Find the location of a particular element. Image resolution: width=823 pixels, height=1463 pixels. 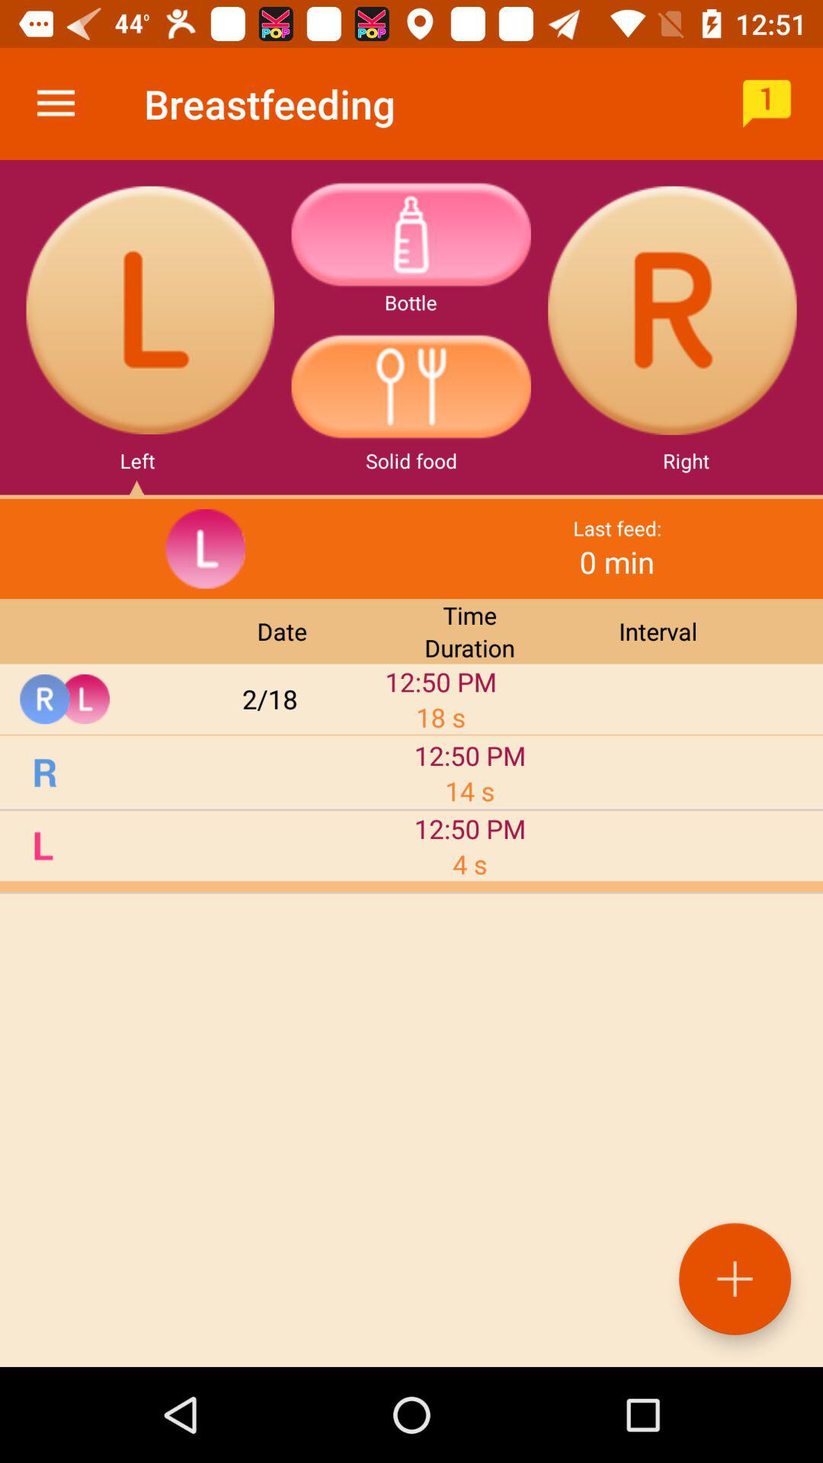

launch the item at the bottom right corner is located at coordinates (735, 1279).